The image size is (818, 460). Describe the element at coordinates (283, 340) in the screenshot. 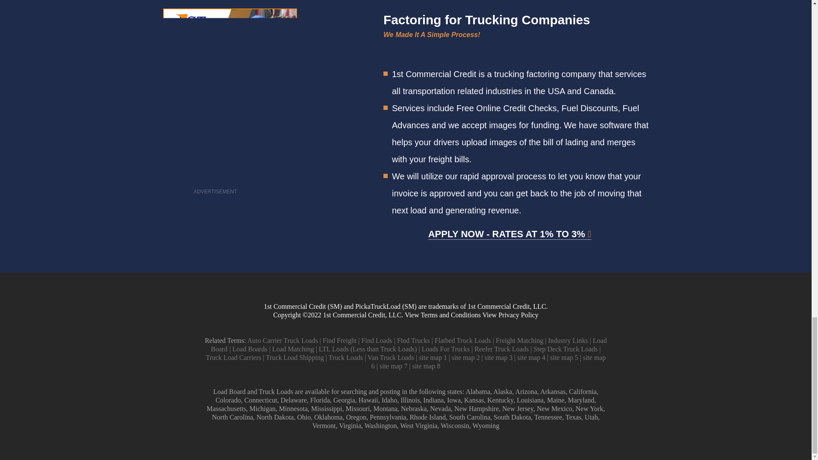

I see `Auto Carrier Truck Loads` at that location.